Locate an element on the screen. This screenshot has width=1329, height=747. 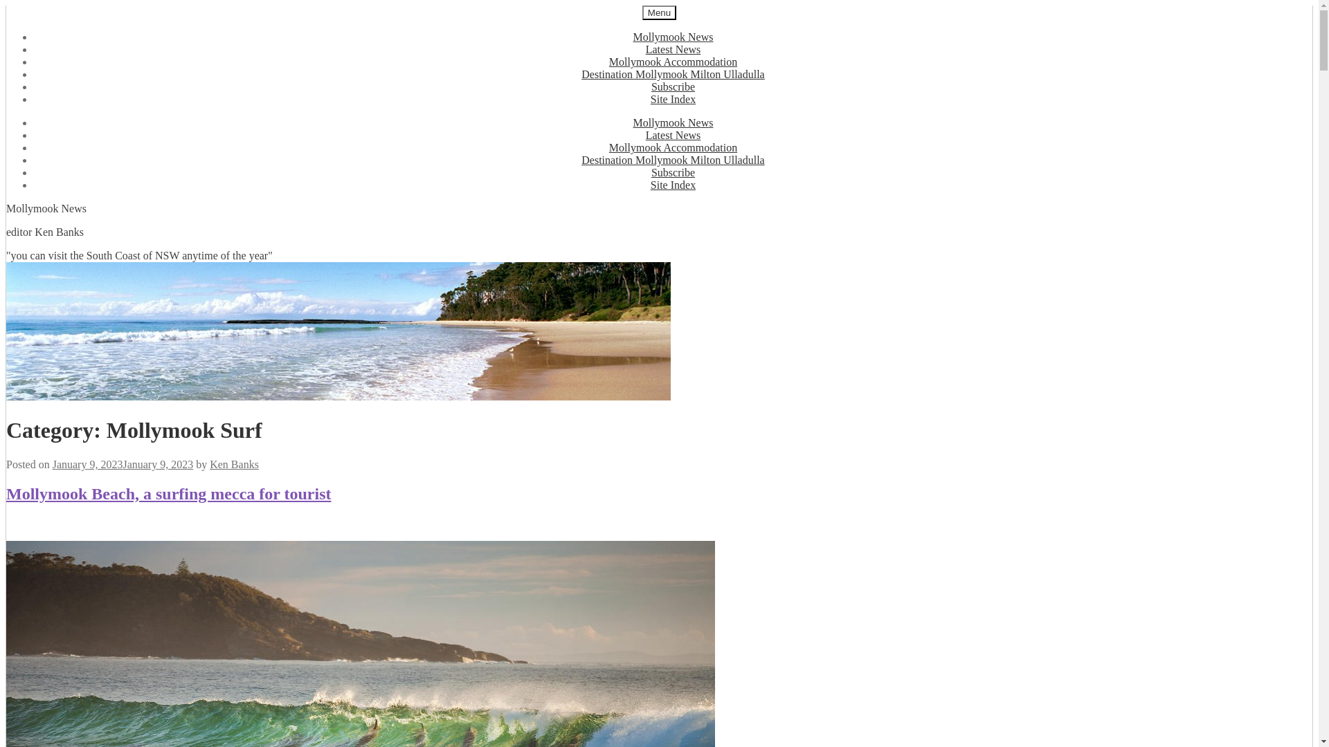
Menu is located at coordinates (659, 12).